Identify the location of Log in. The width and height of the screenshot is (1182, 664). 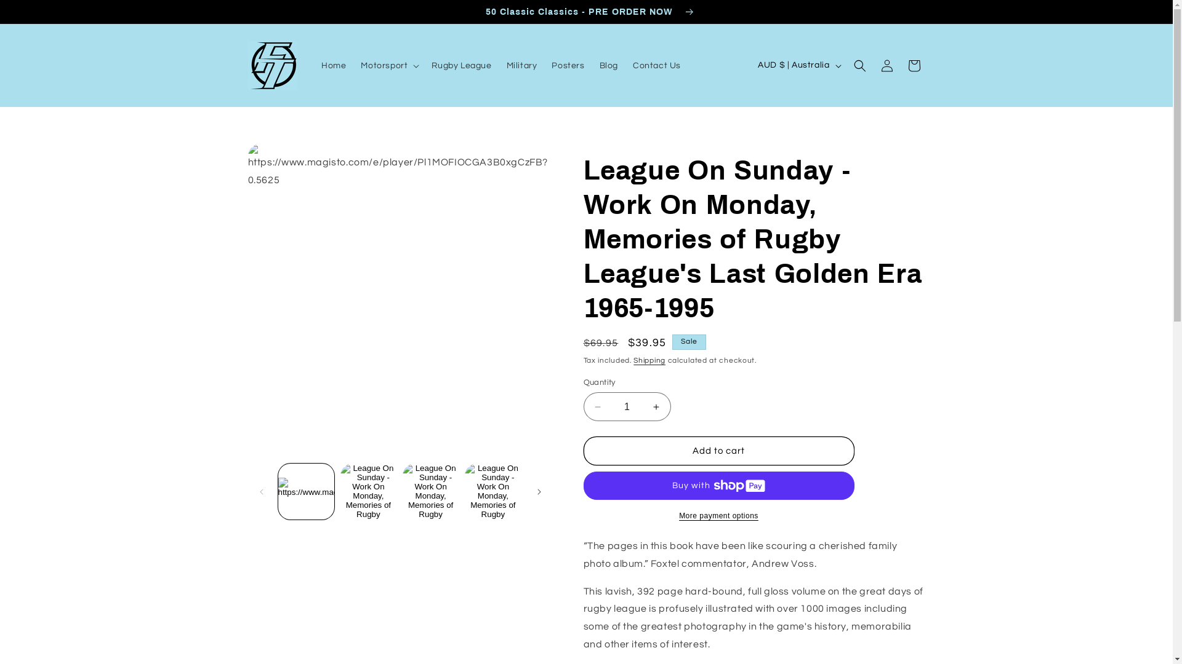
(886, 66).